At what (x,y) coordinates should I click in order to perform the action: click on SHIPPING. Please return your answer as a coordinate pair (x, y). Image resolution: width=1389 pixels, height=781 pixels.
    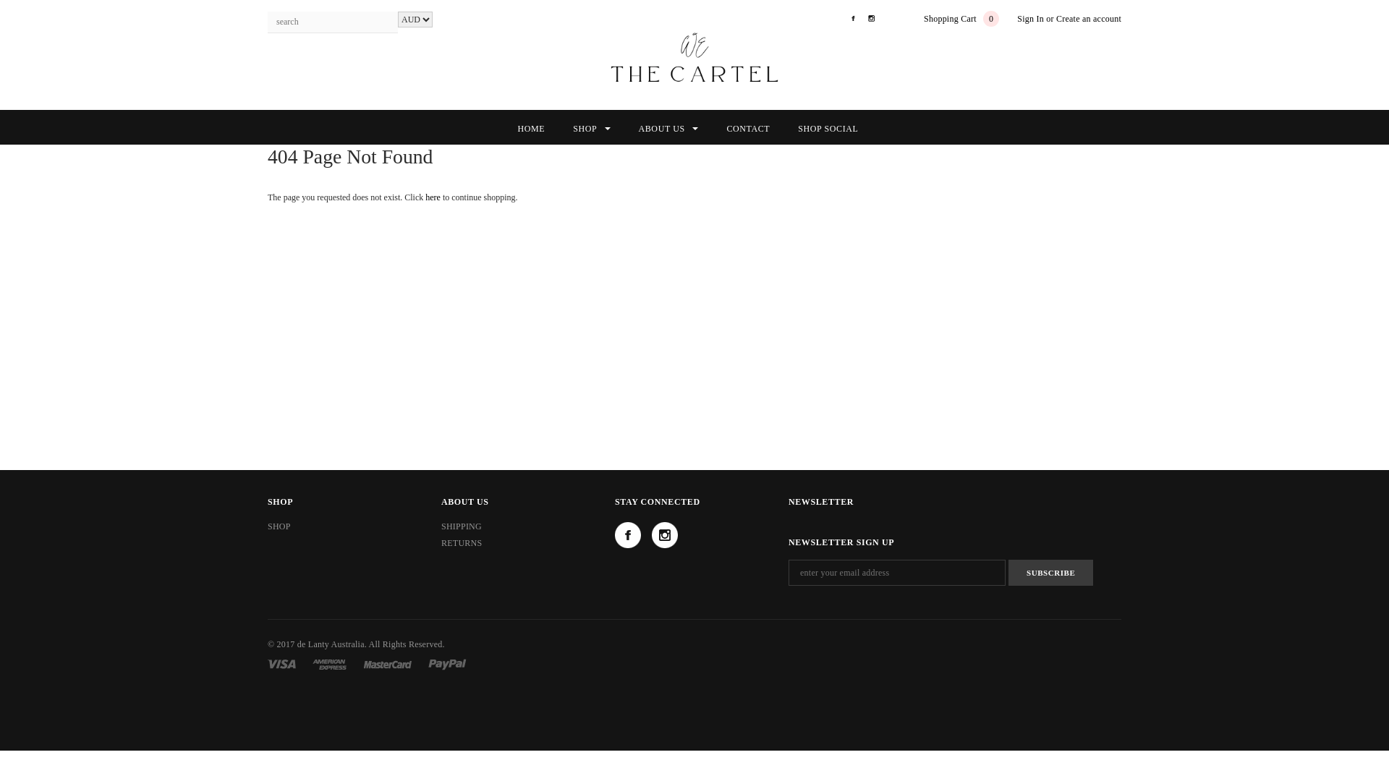
    Looking at the image, I should click on (462, 526).